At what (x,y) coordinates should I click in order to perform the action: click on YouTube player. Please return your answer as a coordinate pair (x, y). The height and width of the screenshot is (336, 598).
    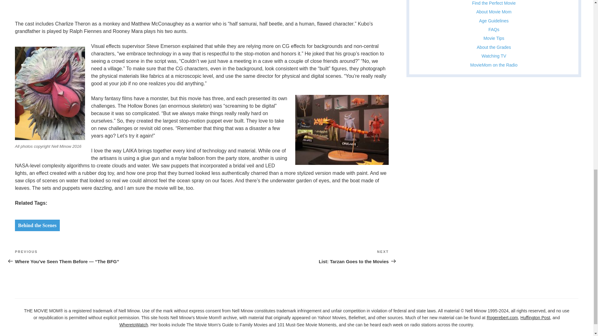
    Looking at the image, I should click on (37, 225).